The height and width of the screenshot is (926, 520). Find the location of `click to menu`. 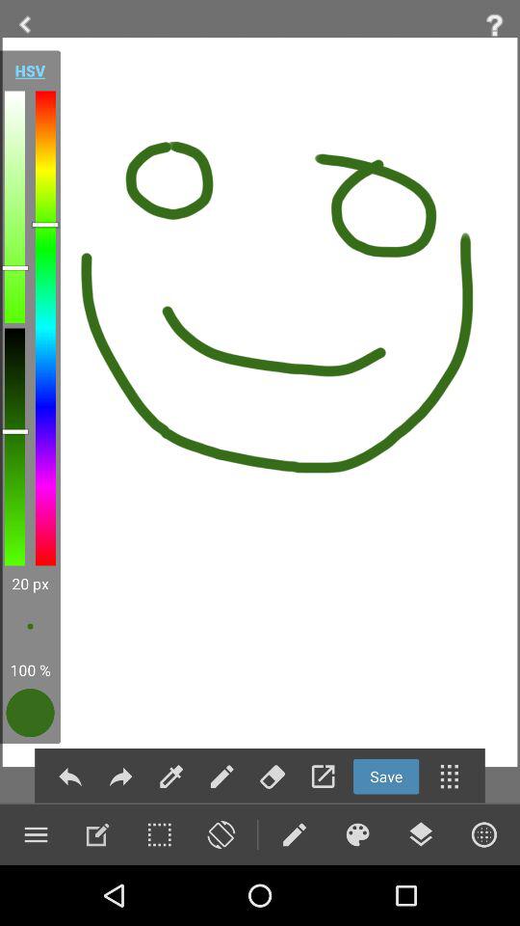

click to menu is located at coordinates (483, 834).